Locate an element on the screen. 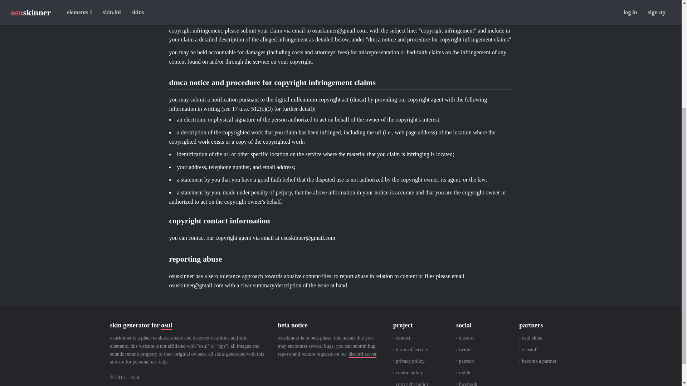 The image size is (687, 386). osu! skins is located at coordinates (530, 338).